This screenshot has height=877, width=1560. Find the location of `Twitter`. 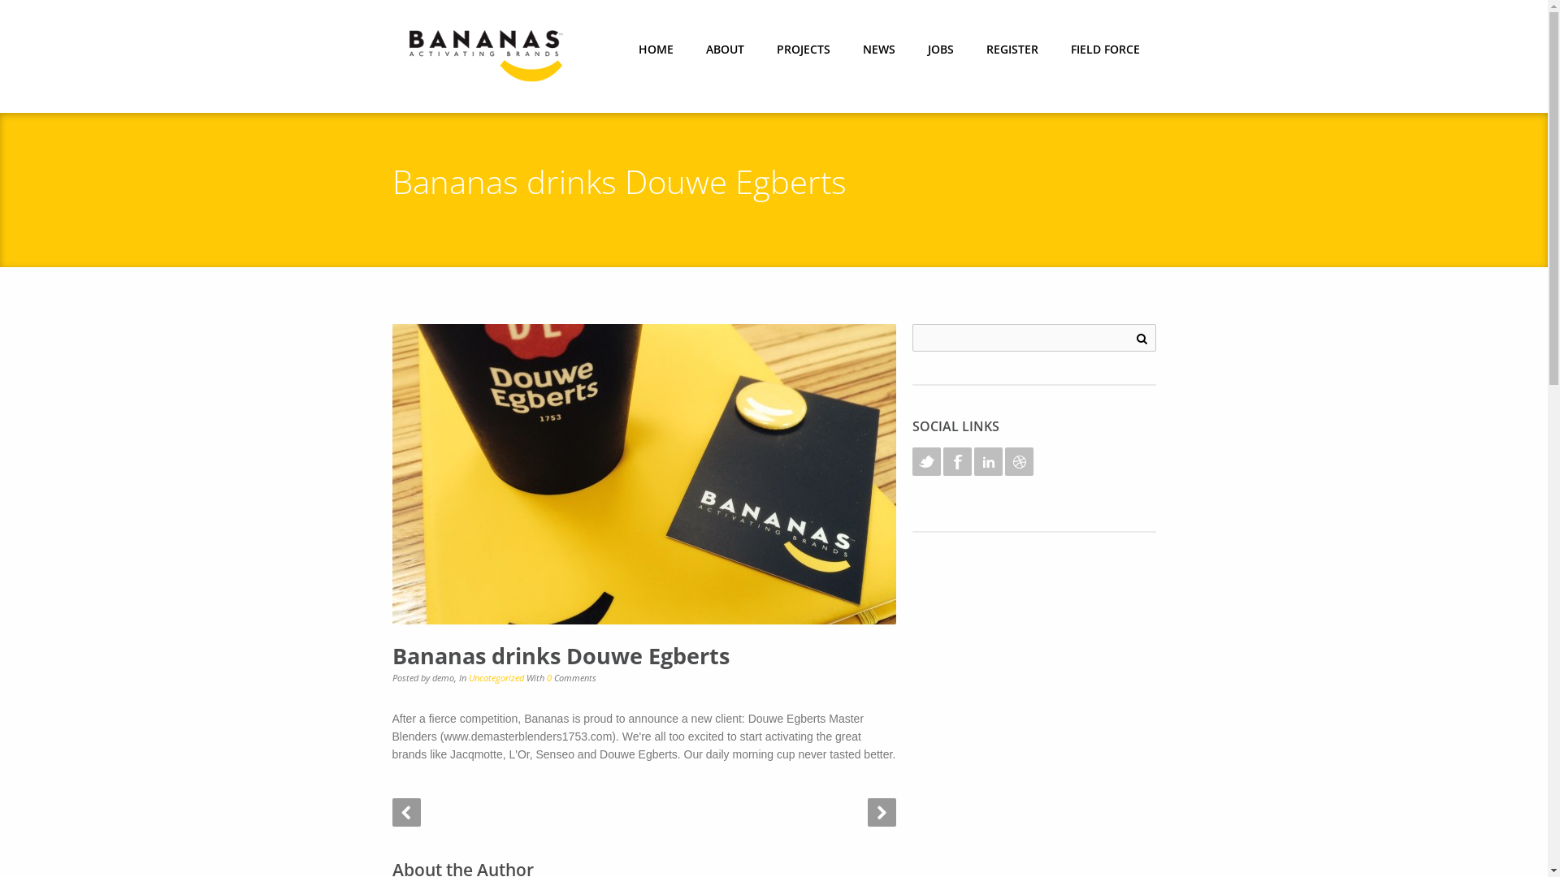

Twitter is located at coordinates (926, 461).